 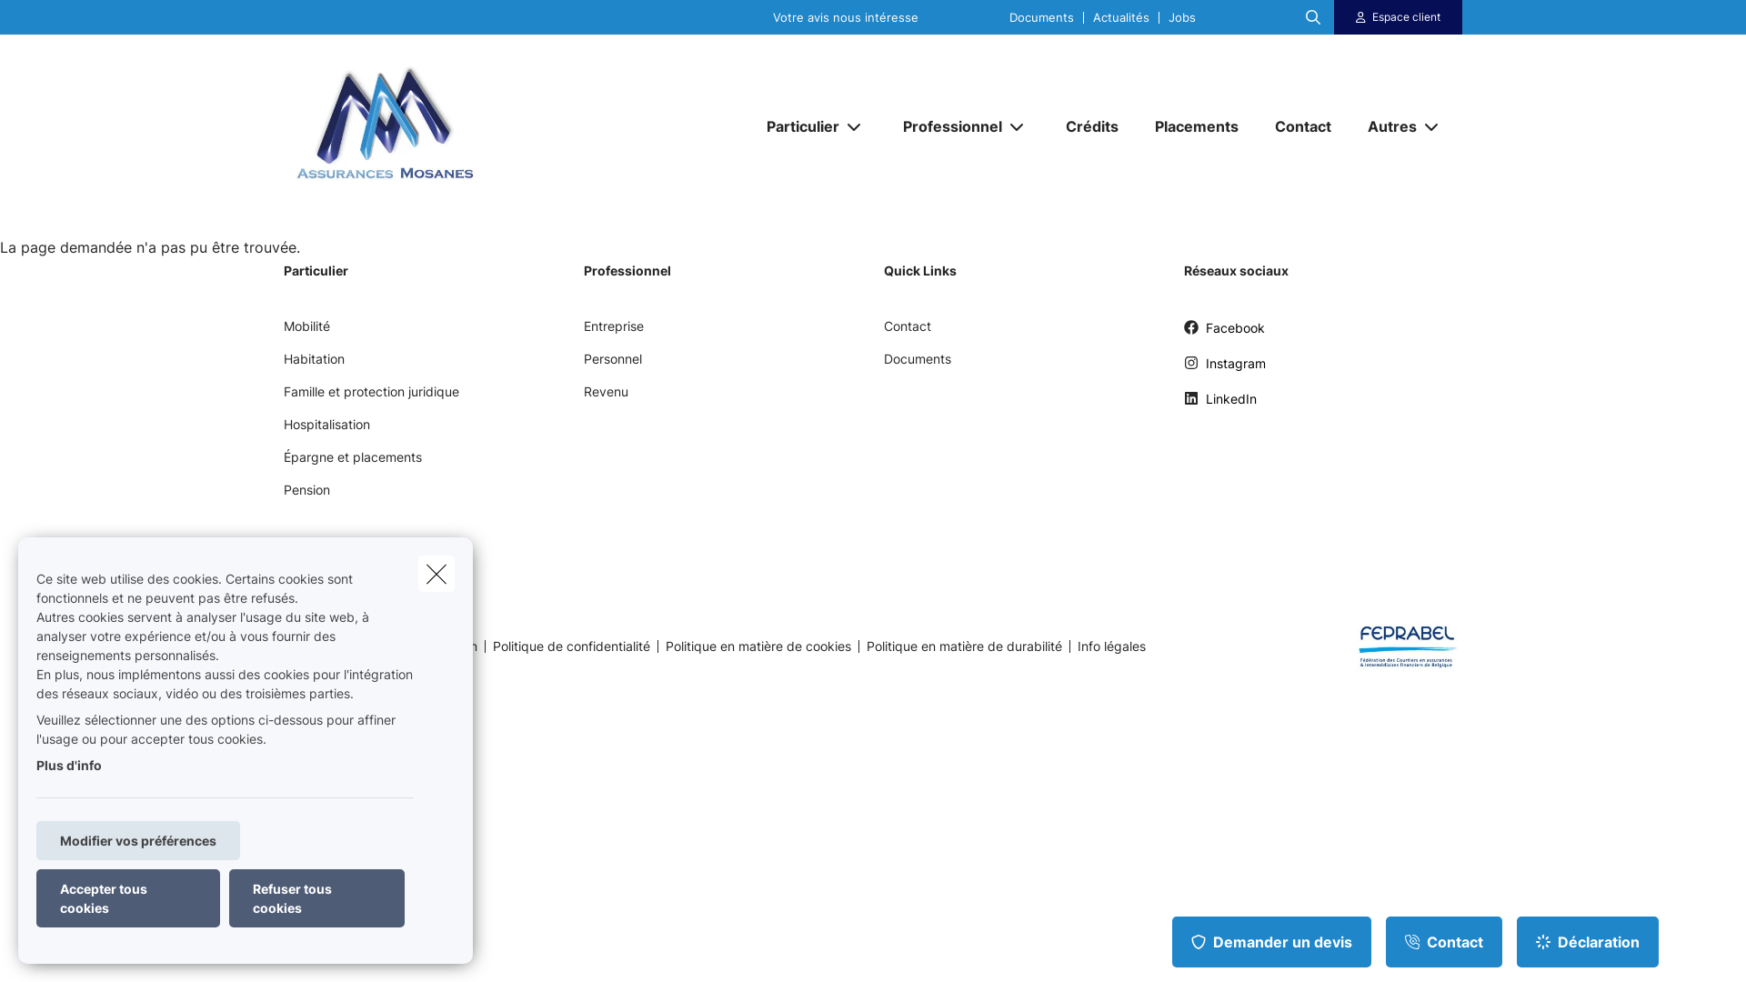 What do you see at coordinates (371, 398) in the screenshot?
I see `Famille et protection juridique` at bounding box center [371, 398].